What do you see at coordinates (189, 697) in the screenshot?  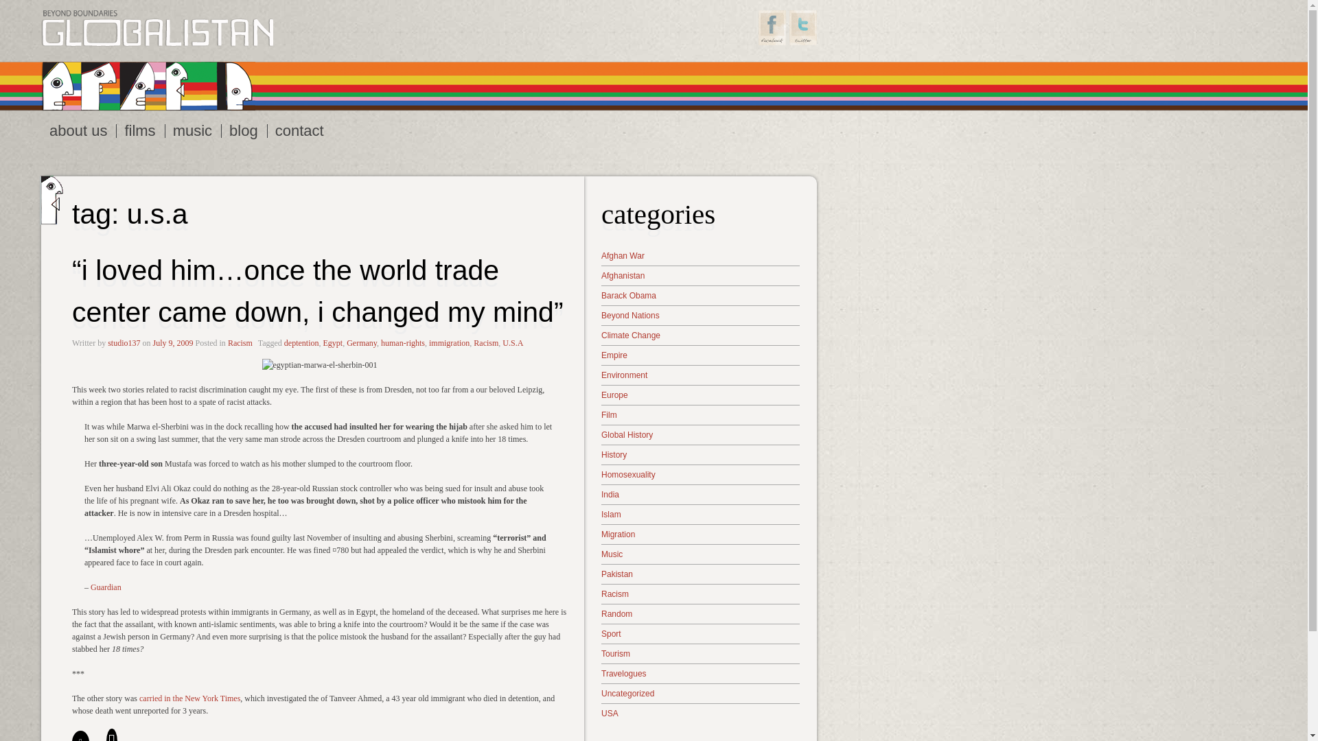 I see `carried in the New York Times` at bounding box center [189, 697].